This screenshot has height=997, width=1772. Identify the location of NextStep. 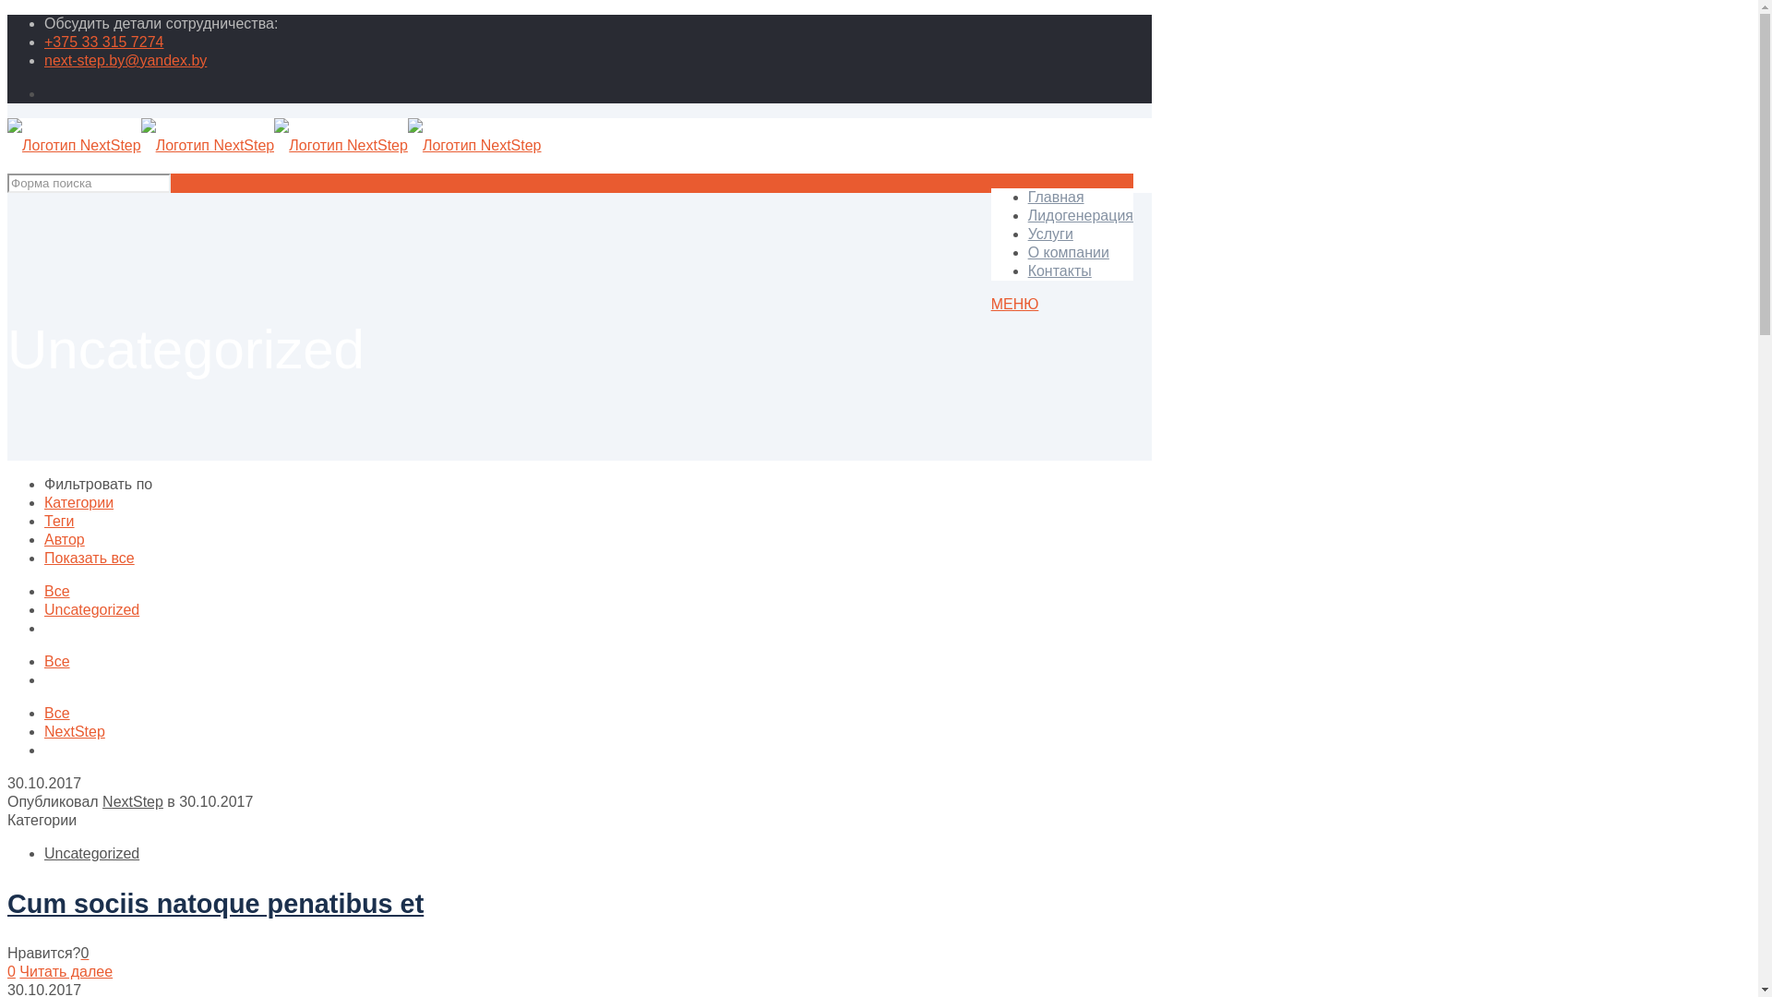
(133, 801).